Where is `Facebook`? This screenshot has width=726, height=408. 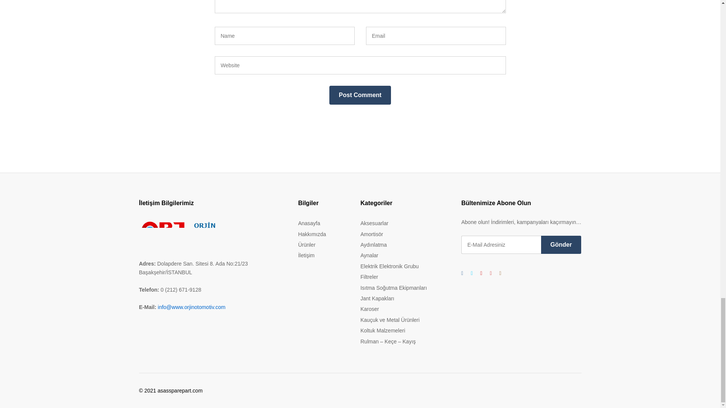 Facebook is located at coordinates (462, 273).